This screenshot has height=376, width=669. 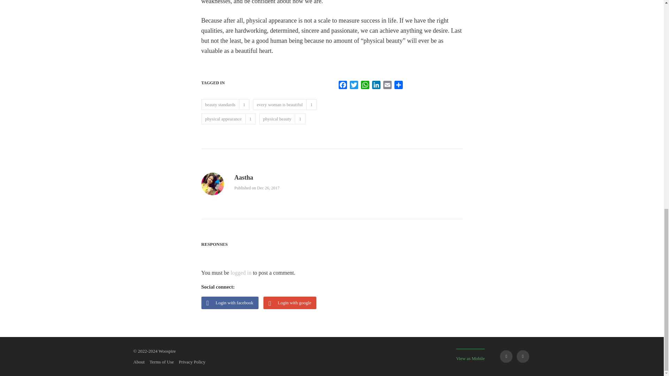 What do you see at coordinates (470, 355) in the screenshot?
I see `View as Mobile` at bounding box center [470, 355].